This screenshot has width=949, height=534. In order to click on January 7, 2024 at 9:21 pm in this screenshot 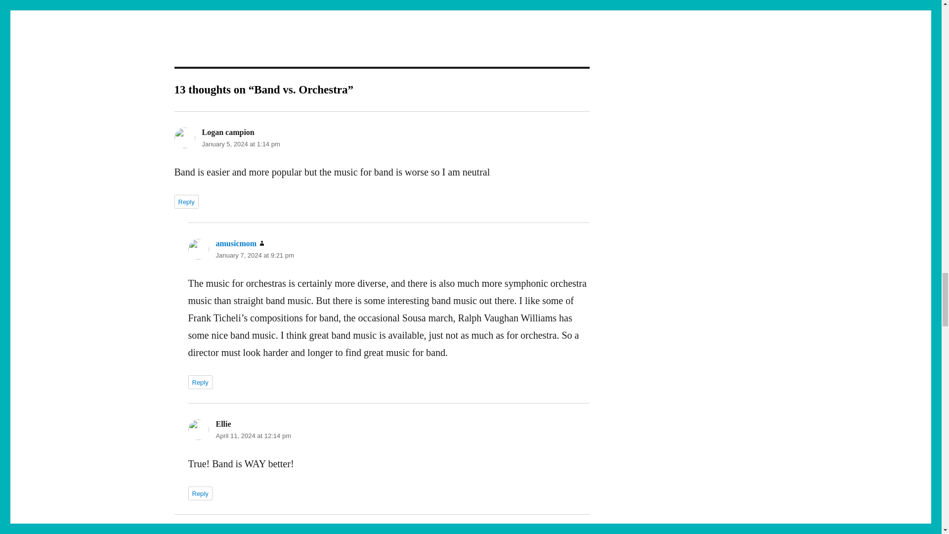, I will do `click(254, 255)`.